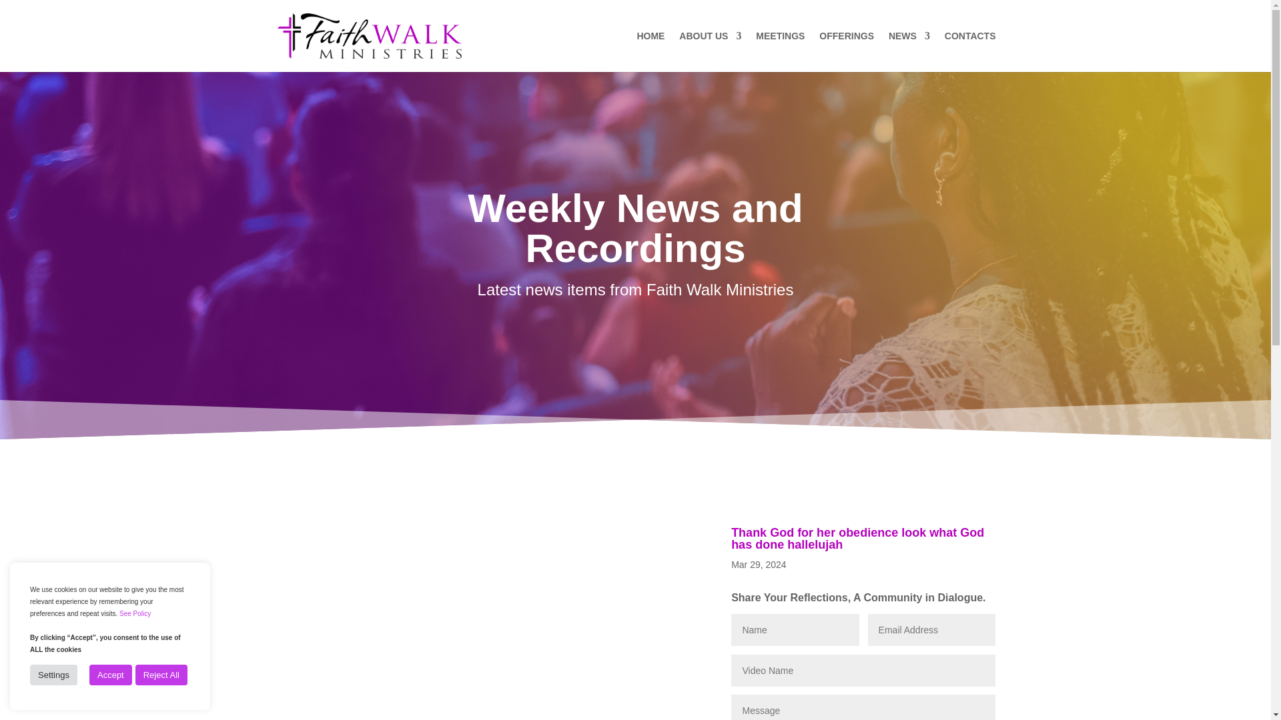 The image size is (1281, 720). I want to click on Reject All, so click(161, 675).